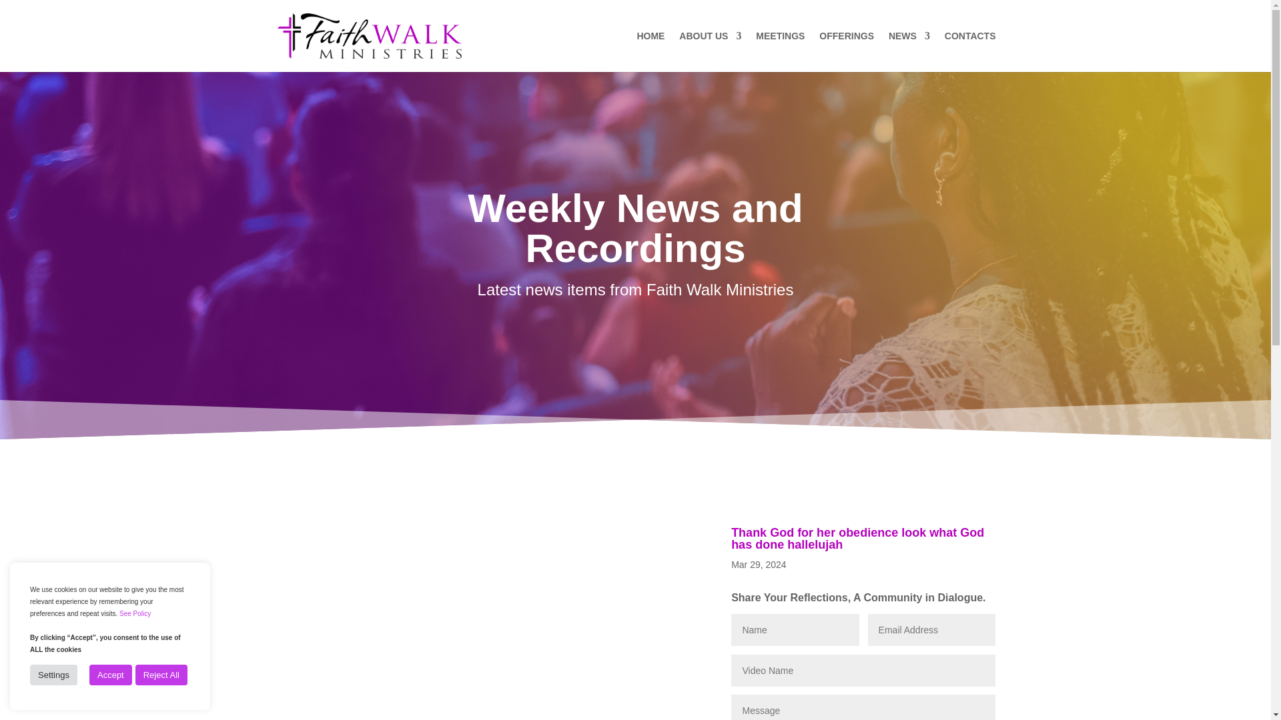 The image size is (1281, 720). I want to click on Reject All, so click(161, 675).